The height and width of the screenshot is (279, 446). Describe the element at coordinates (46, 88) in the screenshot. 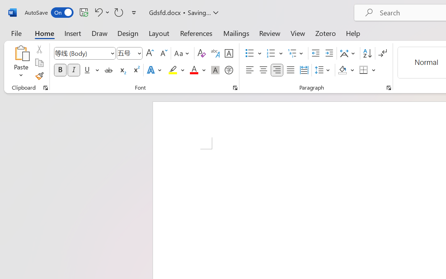

I see `Office Clipboard...` at that location.